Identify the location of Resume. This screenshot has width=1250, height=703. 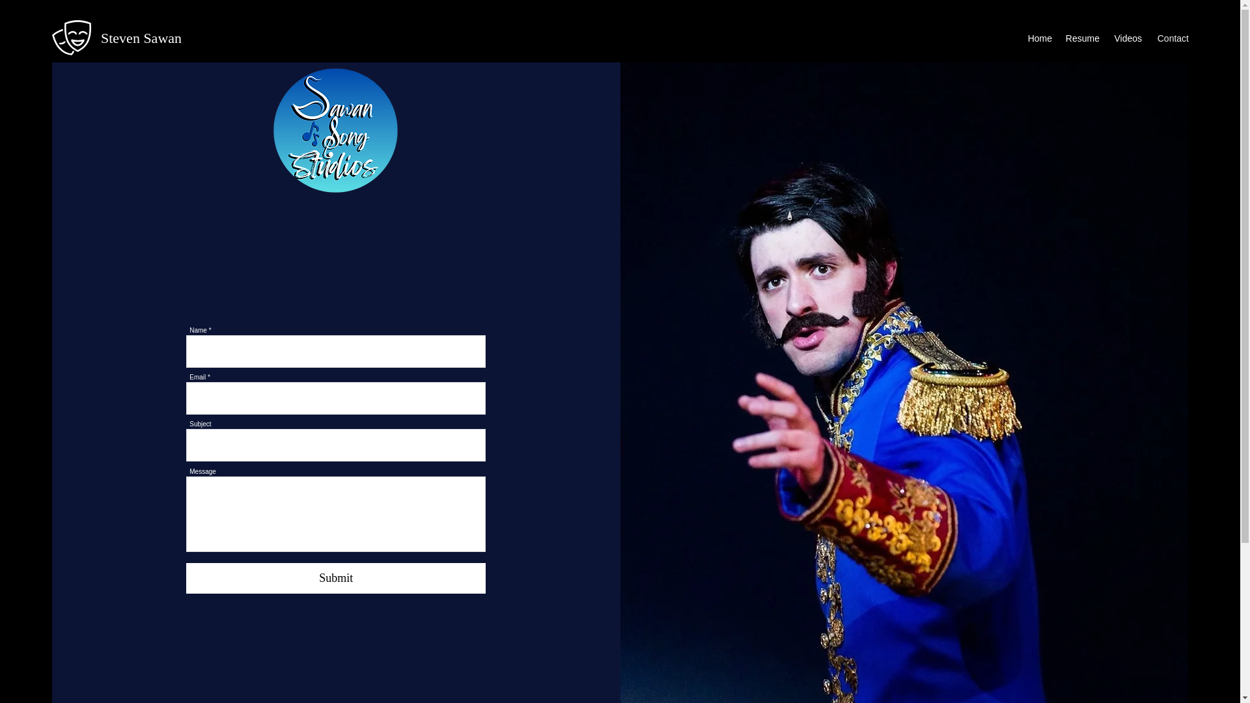
(1082, 38).